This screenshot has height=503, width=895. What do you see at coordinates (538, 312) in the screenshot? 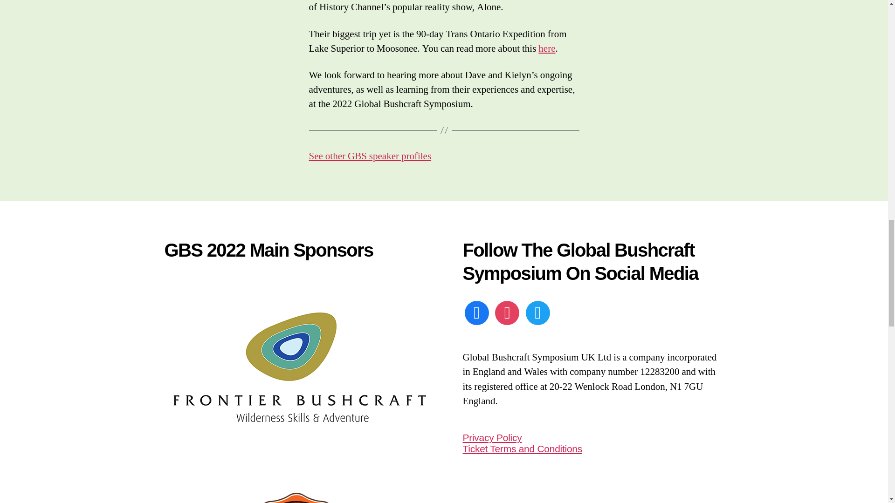
I see `twitter` at bounding box center [538, 312].